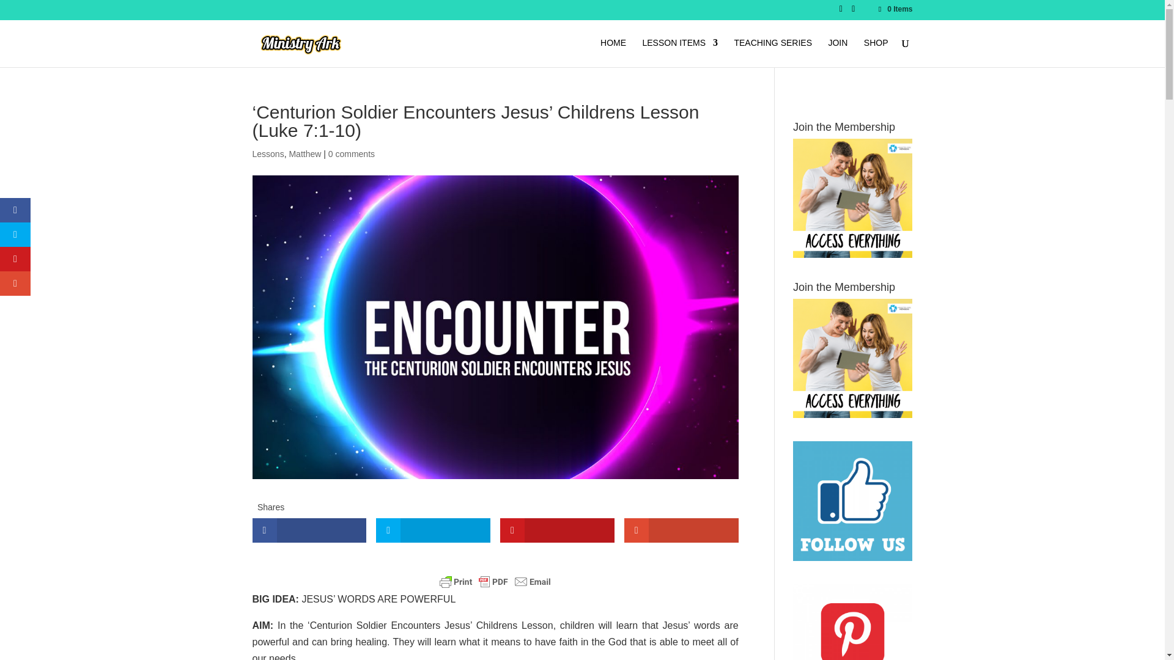  Describe the element at coordinates (268, 154) in the screenshot. I see `Lessons` at that location.